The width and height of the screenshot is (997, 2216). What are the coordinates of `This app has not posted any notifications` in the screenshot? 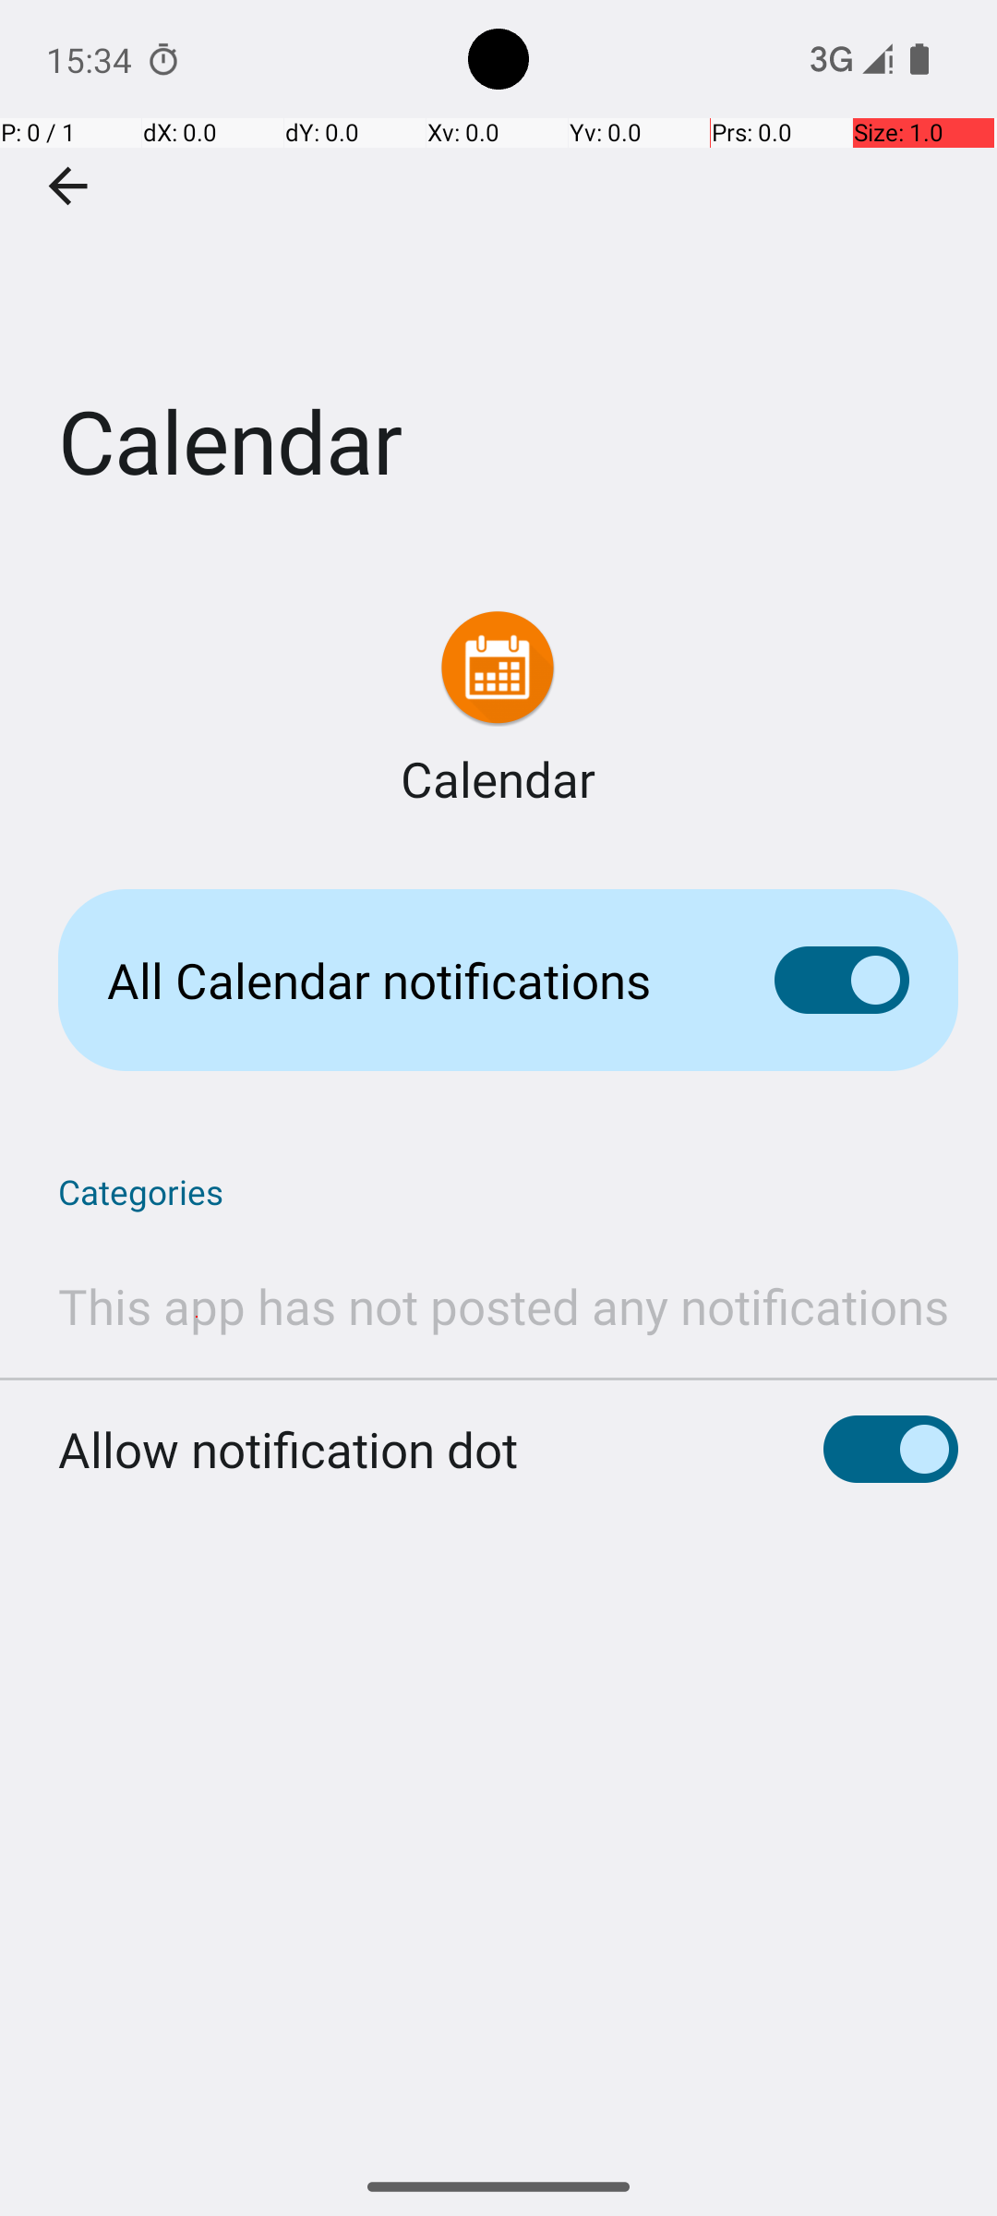 It's located at (504, 1306).